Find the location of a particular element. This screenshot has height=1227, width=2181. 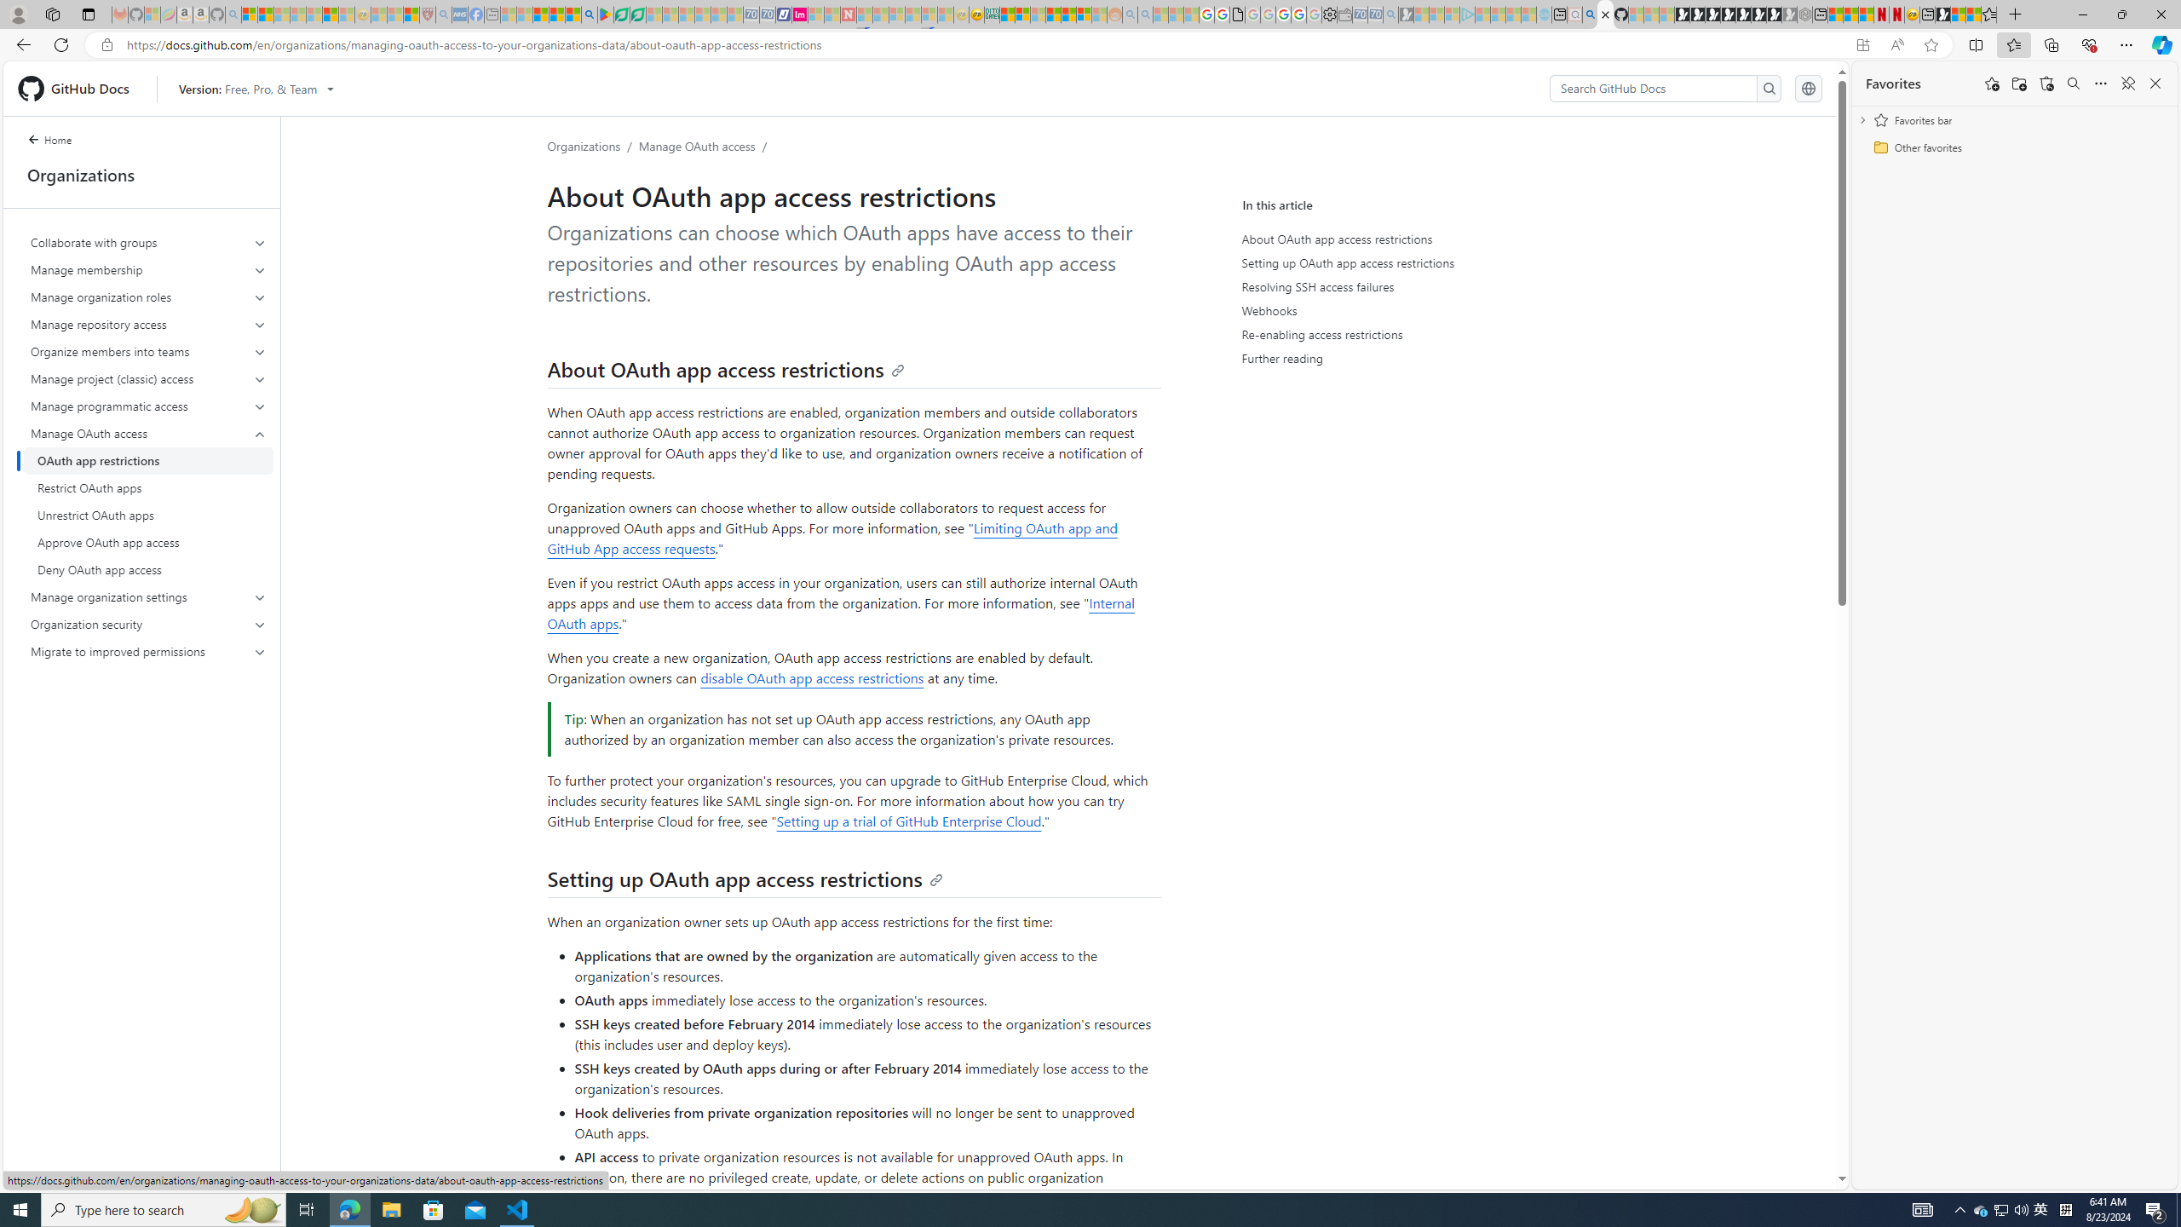

Setting up OAuth app access restrictions is located at coordinates (745, 879).